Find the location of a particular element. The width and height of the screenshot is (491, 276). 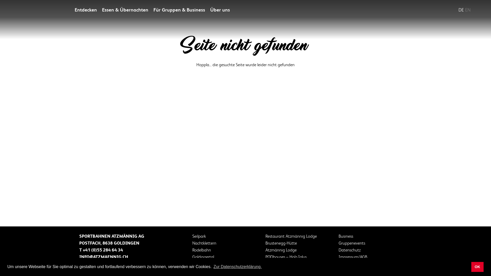

Suche is located at coordinates (398, 10).